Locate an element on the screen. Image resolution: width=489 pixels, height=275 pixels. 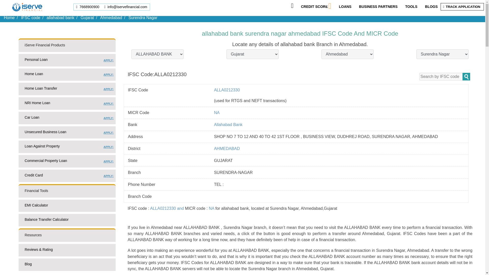
CREDIT SCORE is located at coordinates (87, 17).